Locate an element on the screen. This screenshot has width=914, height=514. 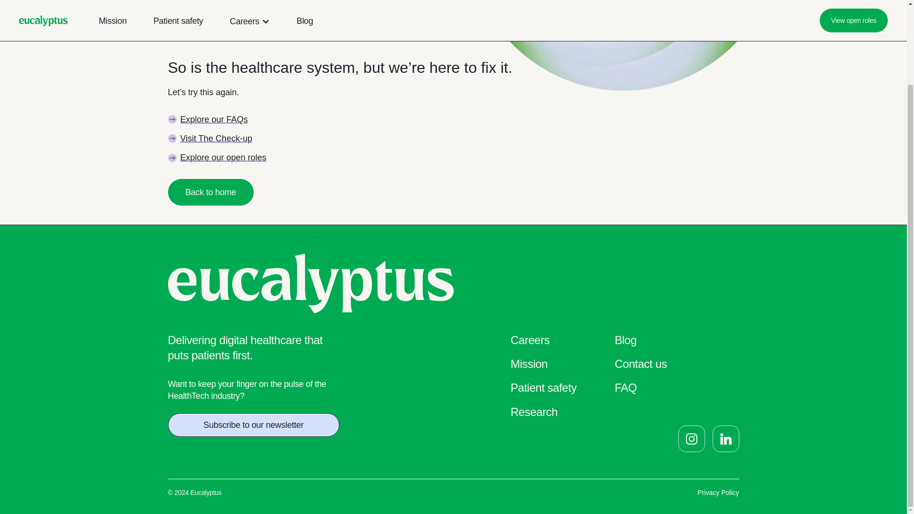
Back to home is located at coordinates (210, 192).